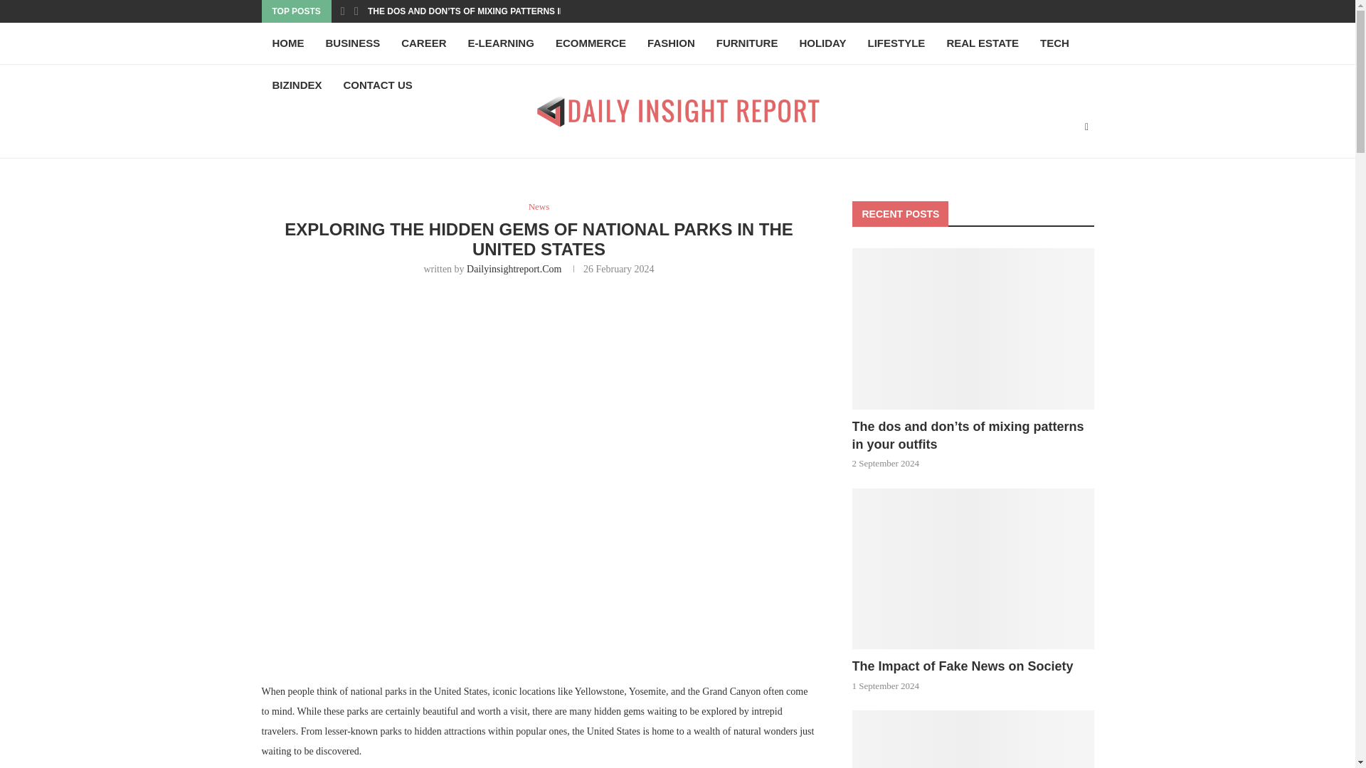 This screenshot has width=1366, height=768. I want to click on BIZINDEX, so click(297, 85).